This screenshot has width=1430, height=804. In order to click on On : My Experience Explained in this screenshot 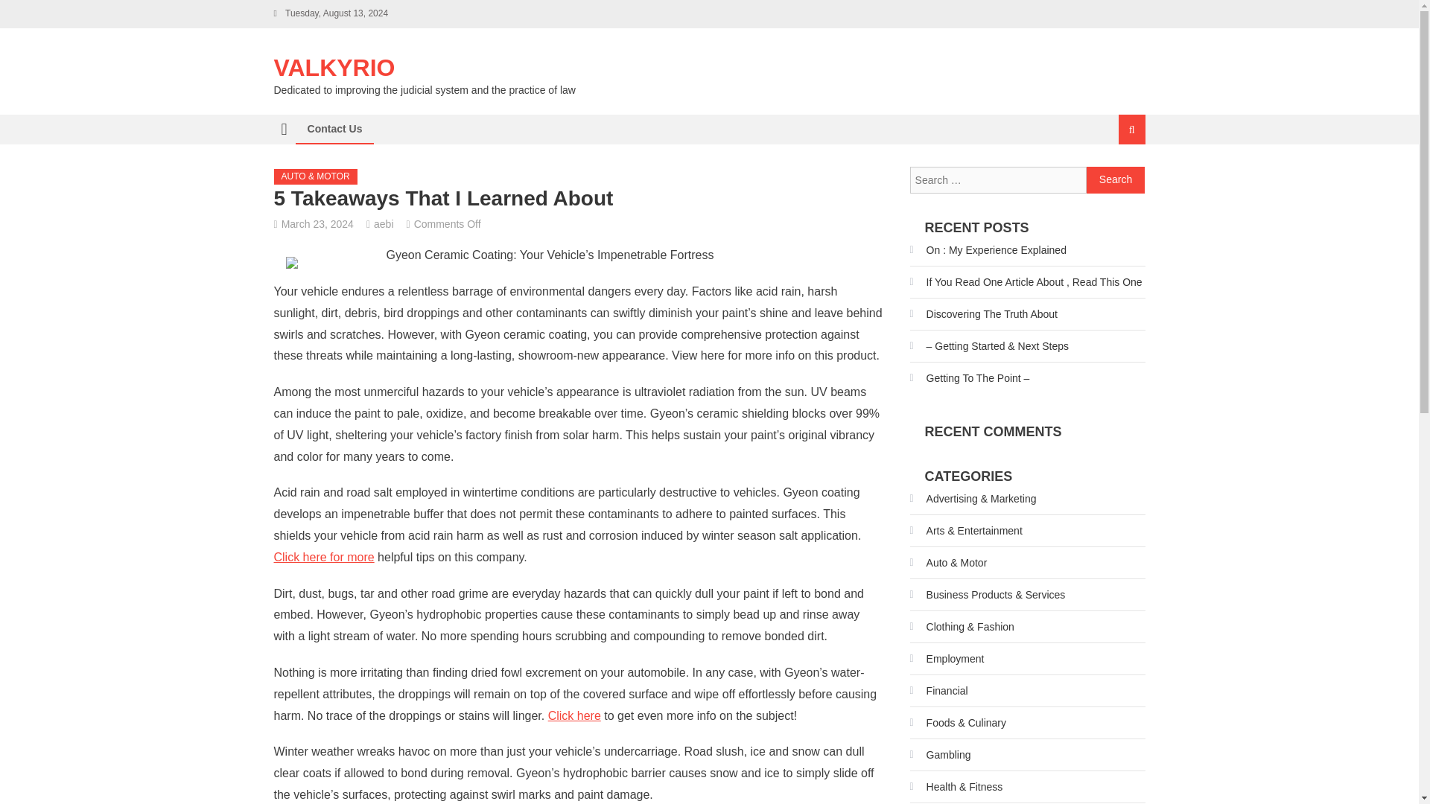, I will do `click(988, 250)`.